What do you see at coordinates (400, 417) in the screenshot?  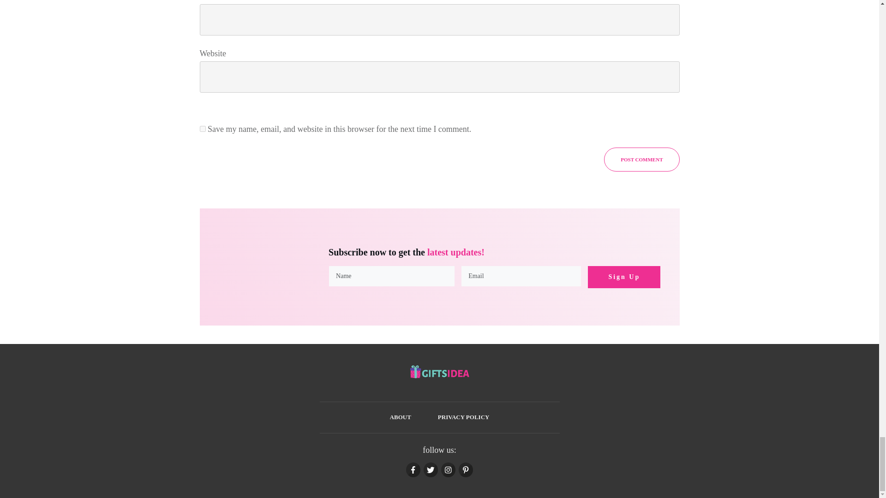 I see `ABOUT` at bounding box center [400, 417].